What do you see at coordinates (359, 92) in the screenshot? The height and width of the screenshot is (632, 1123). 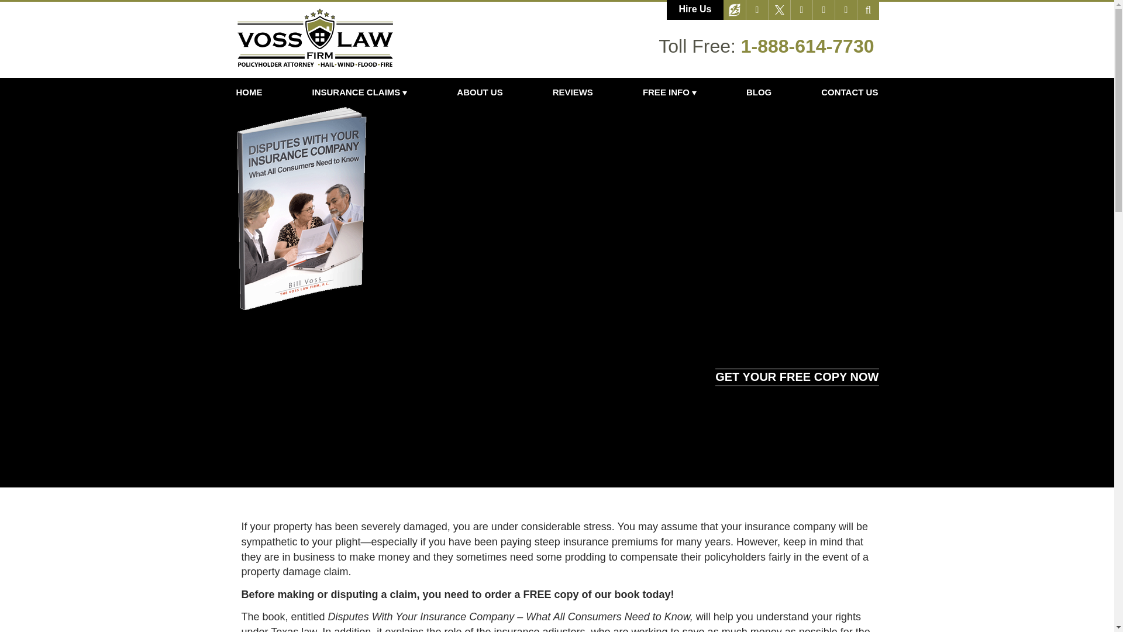 I see `INSURANCE CLAIMS` at bounding box center [359, 92].